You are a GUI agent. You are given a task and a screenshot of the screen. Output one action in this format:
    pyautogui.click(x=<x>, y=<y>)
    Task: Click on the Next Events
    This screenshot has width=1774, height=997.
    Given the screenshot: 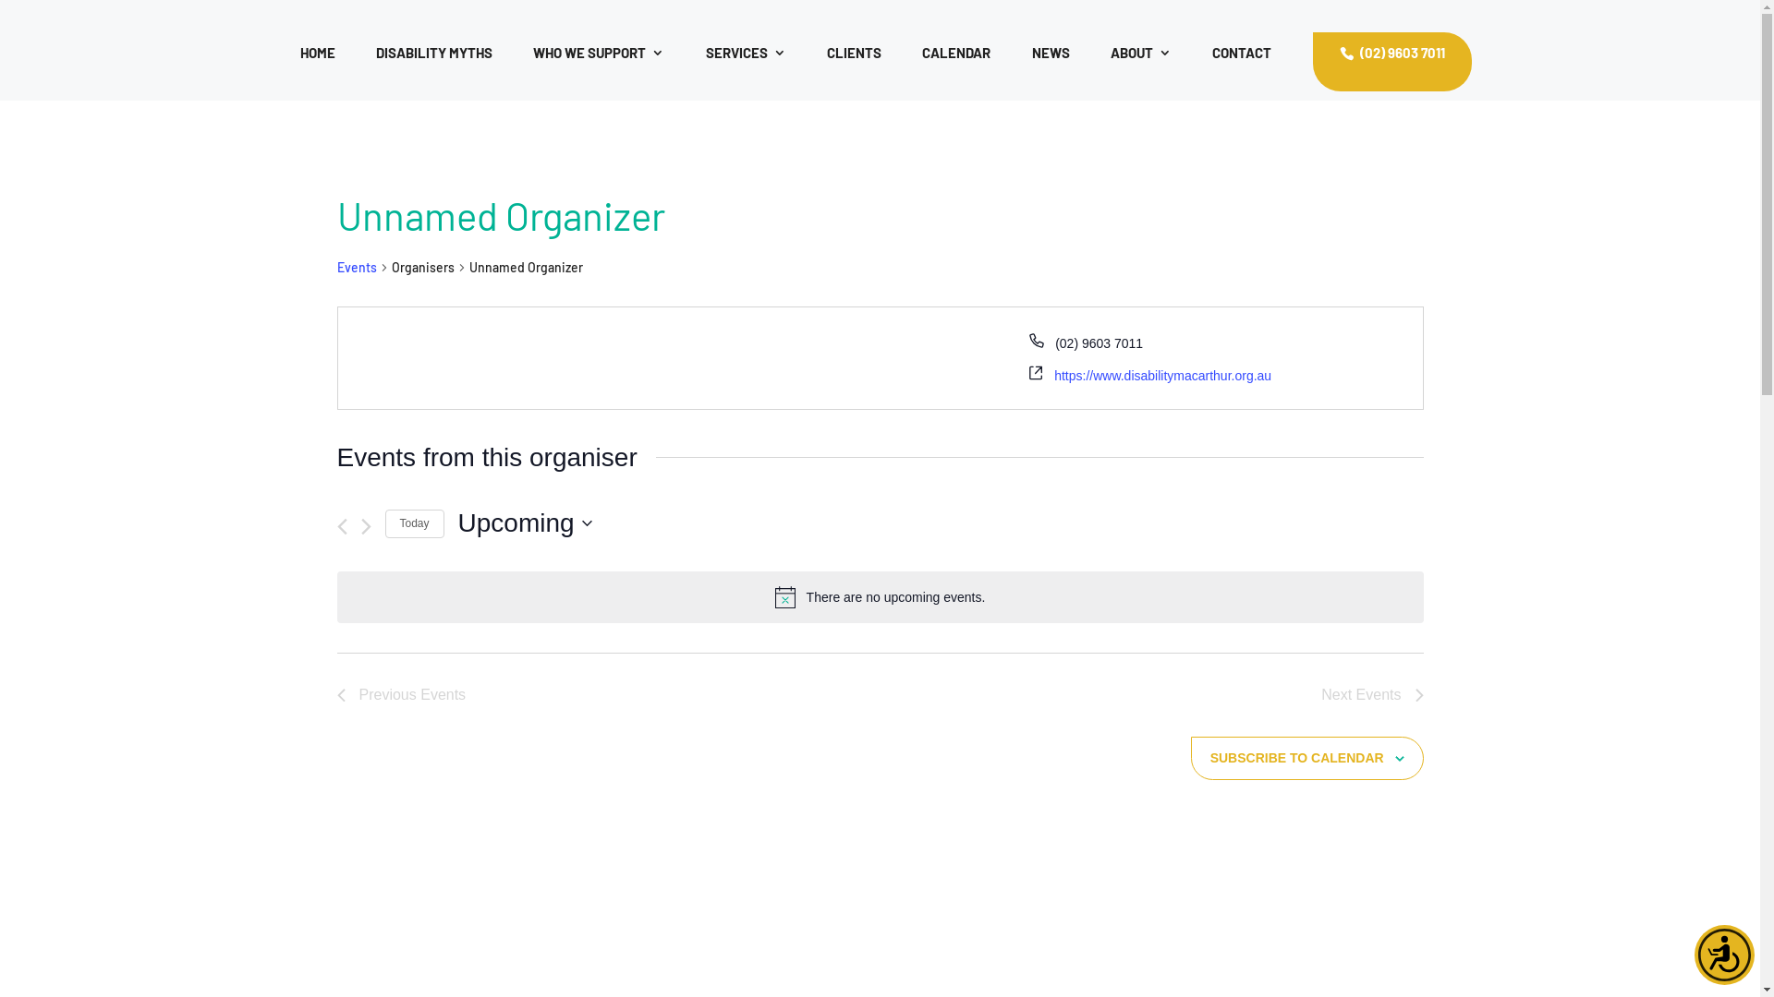 What is the action you would take?
    pyautogui.click(x=1372, y=695)
    